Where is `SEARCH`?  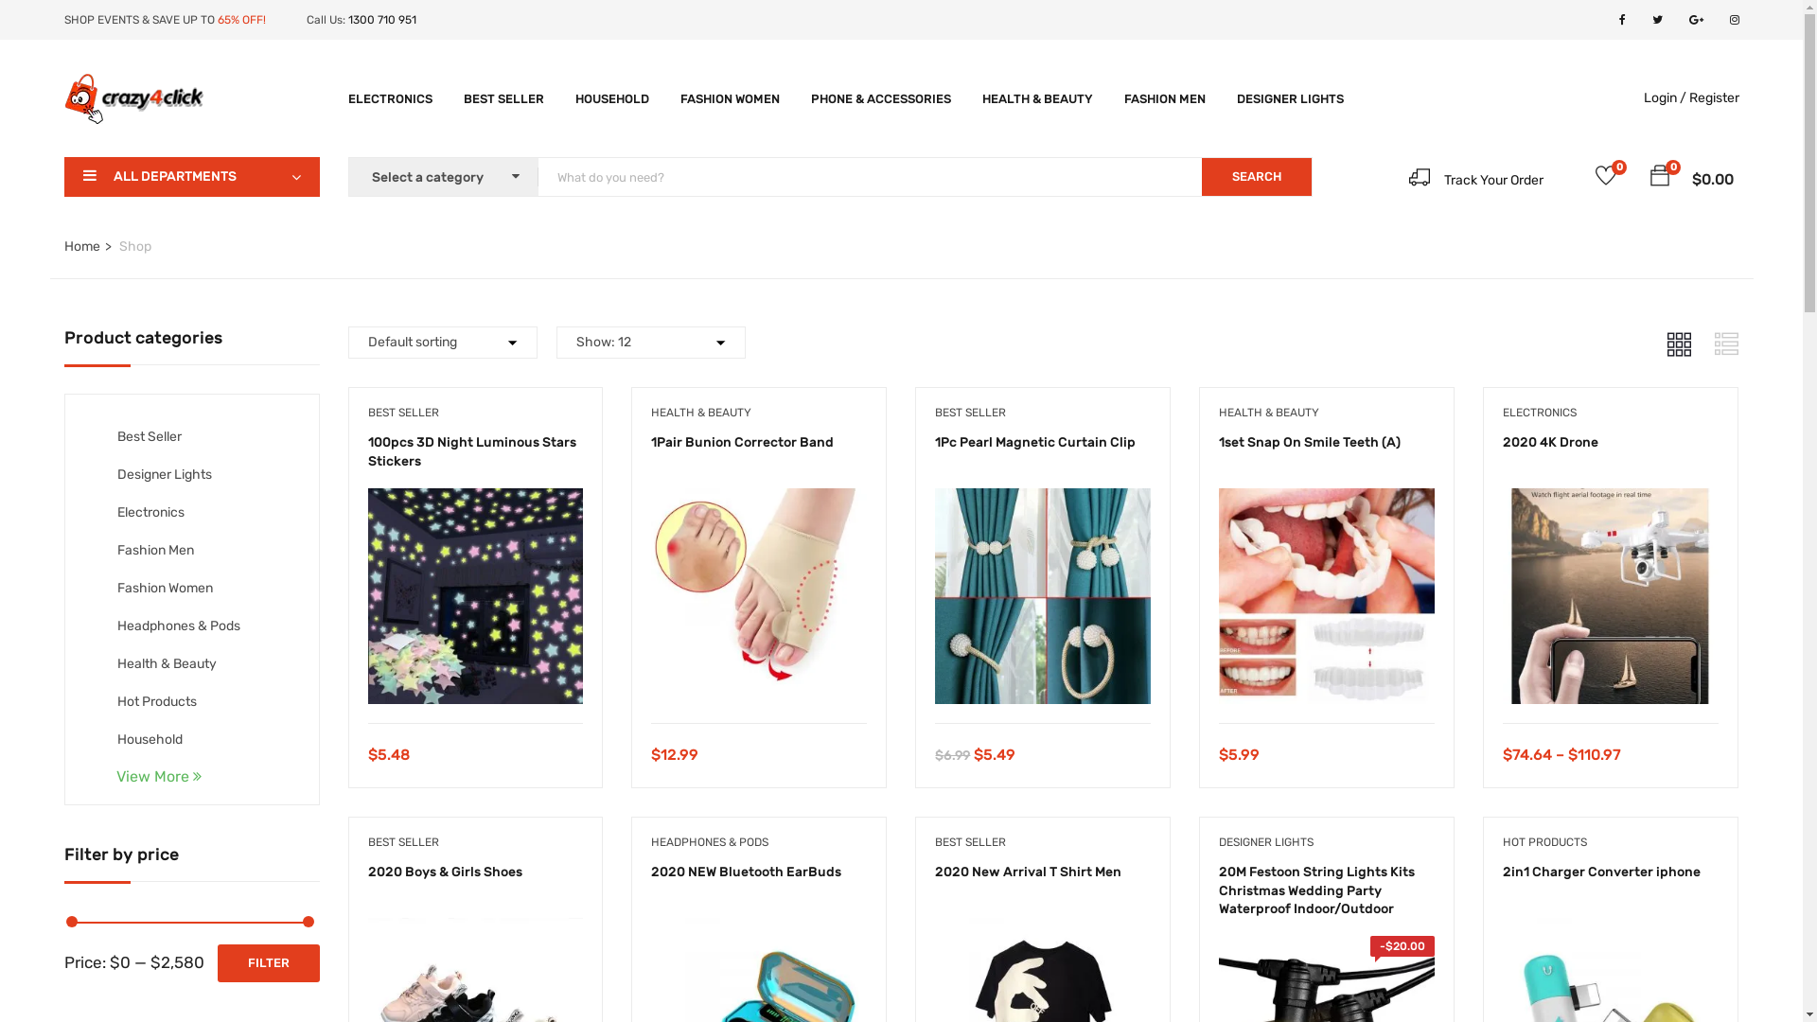 SEARCH is located at coordinates (1257, 177).